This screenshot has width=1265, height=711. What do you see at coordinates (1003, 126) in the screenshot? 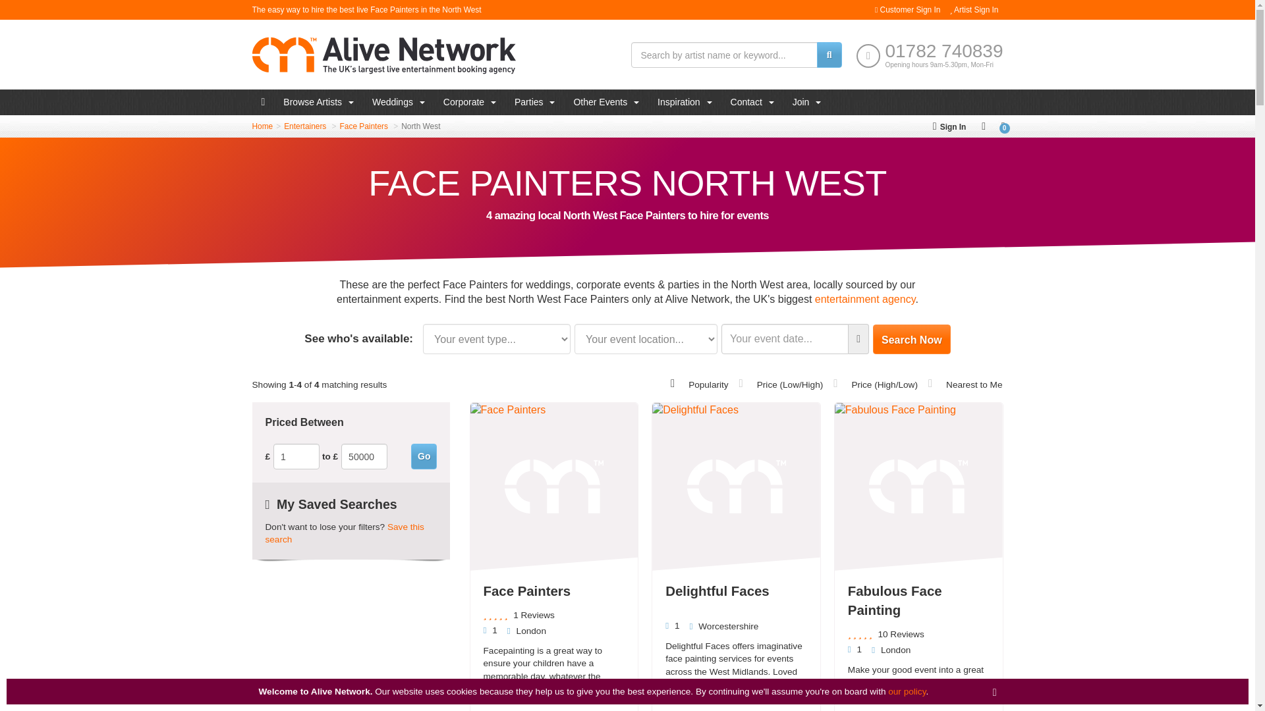
I see `0` at bounding box center [1003, 126].